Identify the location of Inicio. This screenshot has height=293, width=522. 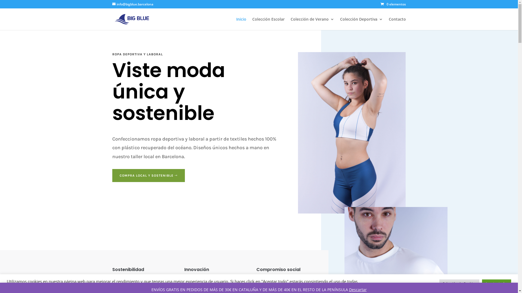
(241, 24).